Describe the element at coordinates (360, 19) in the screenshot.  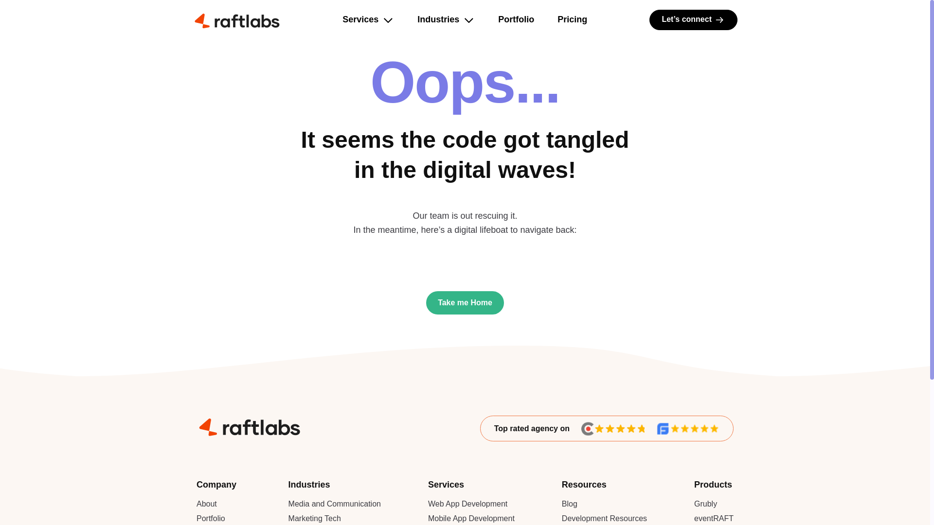
I see `Services` at that location.